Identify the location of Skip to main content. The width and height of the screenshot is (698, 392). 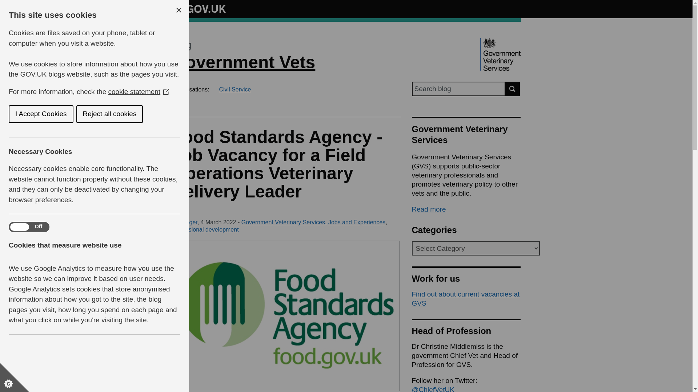
(5, 4).